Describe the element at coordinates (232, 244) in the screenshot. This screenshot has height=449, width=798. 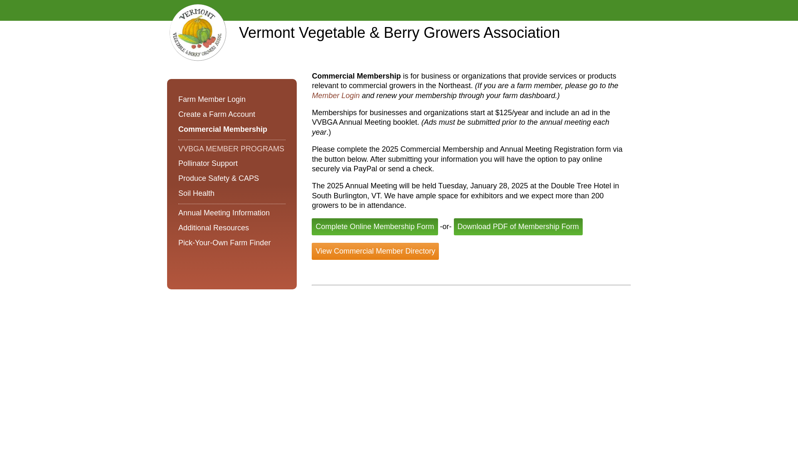
I see `Pick-Your-Own Farm Finder` at that location.